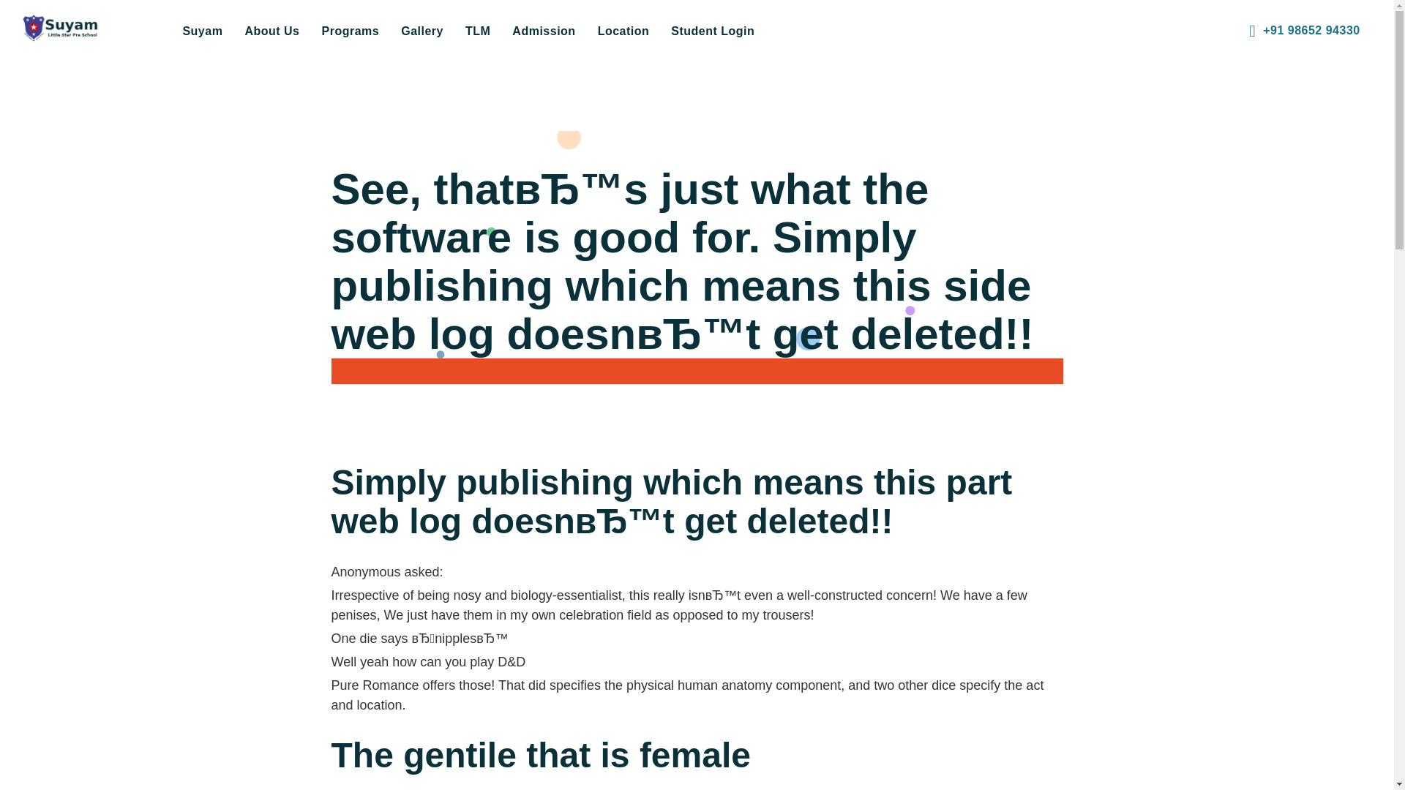 The height and width of the screenshot is (790, 1405). I want to click on Programs, so click(350, 31).